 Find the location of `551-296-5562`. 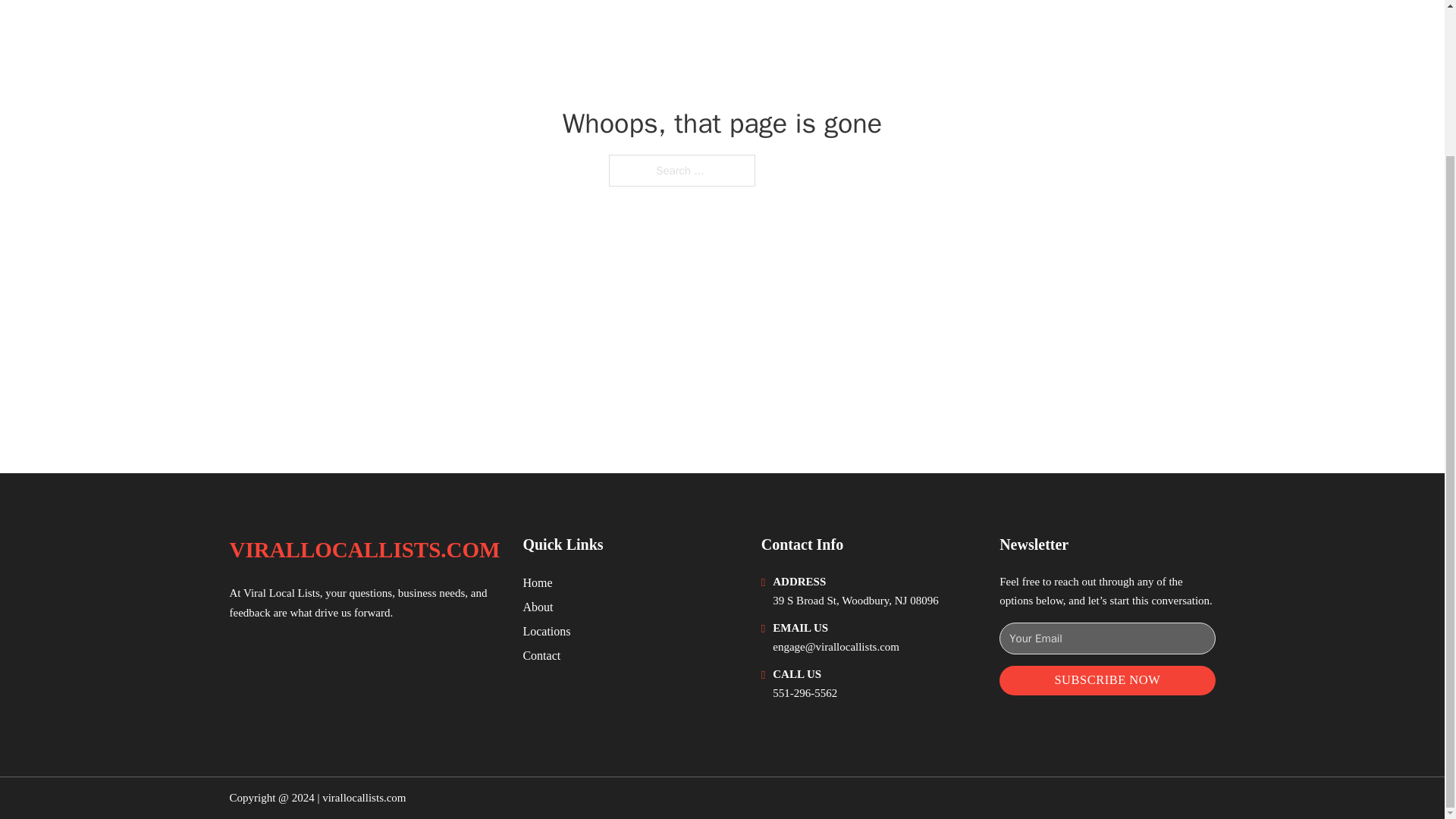

551-296-5562 is located at coordinates (805, 693).